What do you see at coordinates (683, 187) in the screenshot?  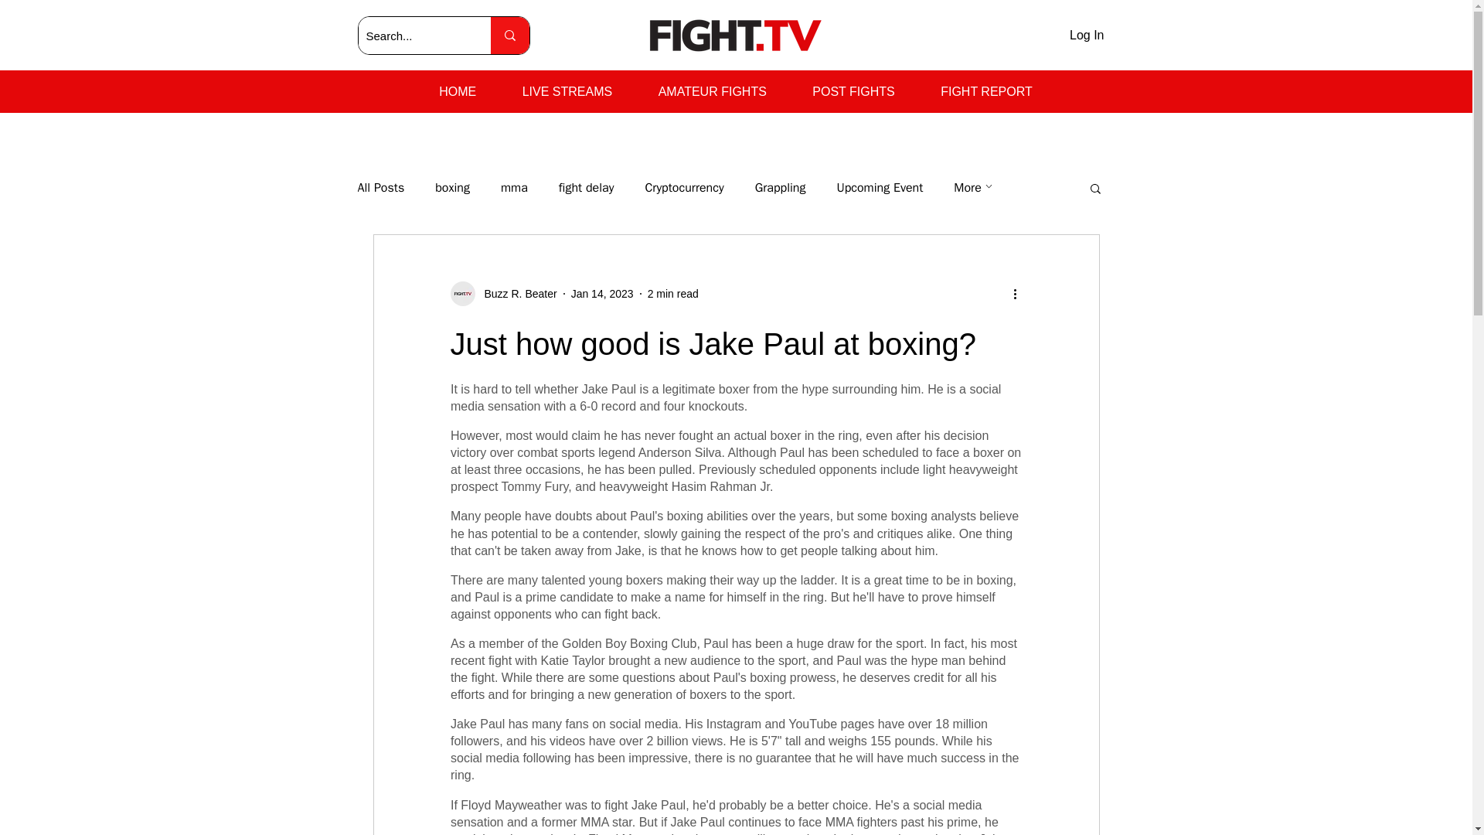 I see `Cryptocurrency` at bounding box center [683, 187].